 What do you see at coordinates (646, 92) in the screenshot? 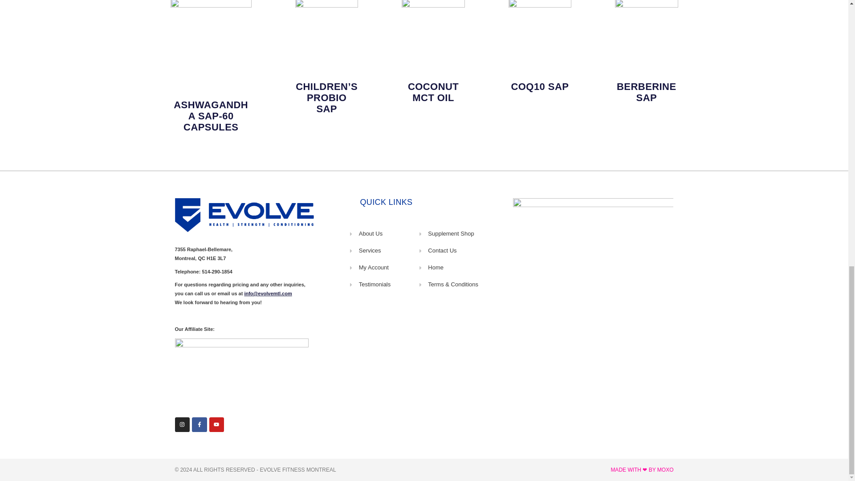
I see `BERBERINE SAP` at bounding box center [646, 92].